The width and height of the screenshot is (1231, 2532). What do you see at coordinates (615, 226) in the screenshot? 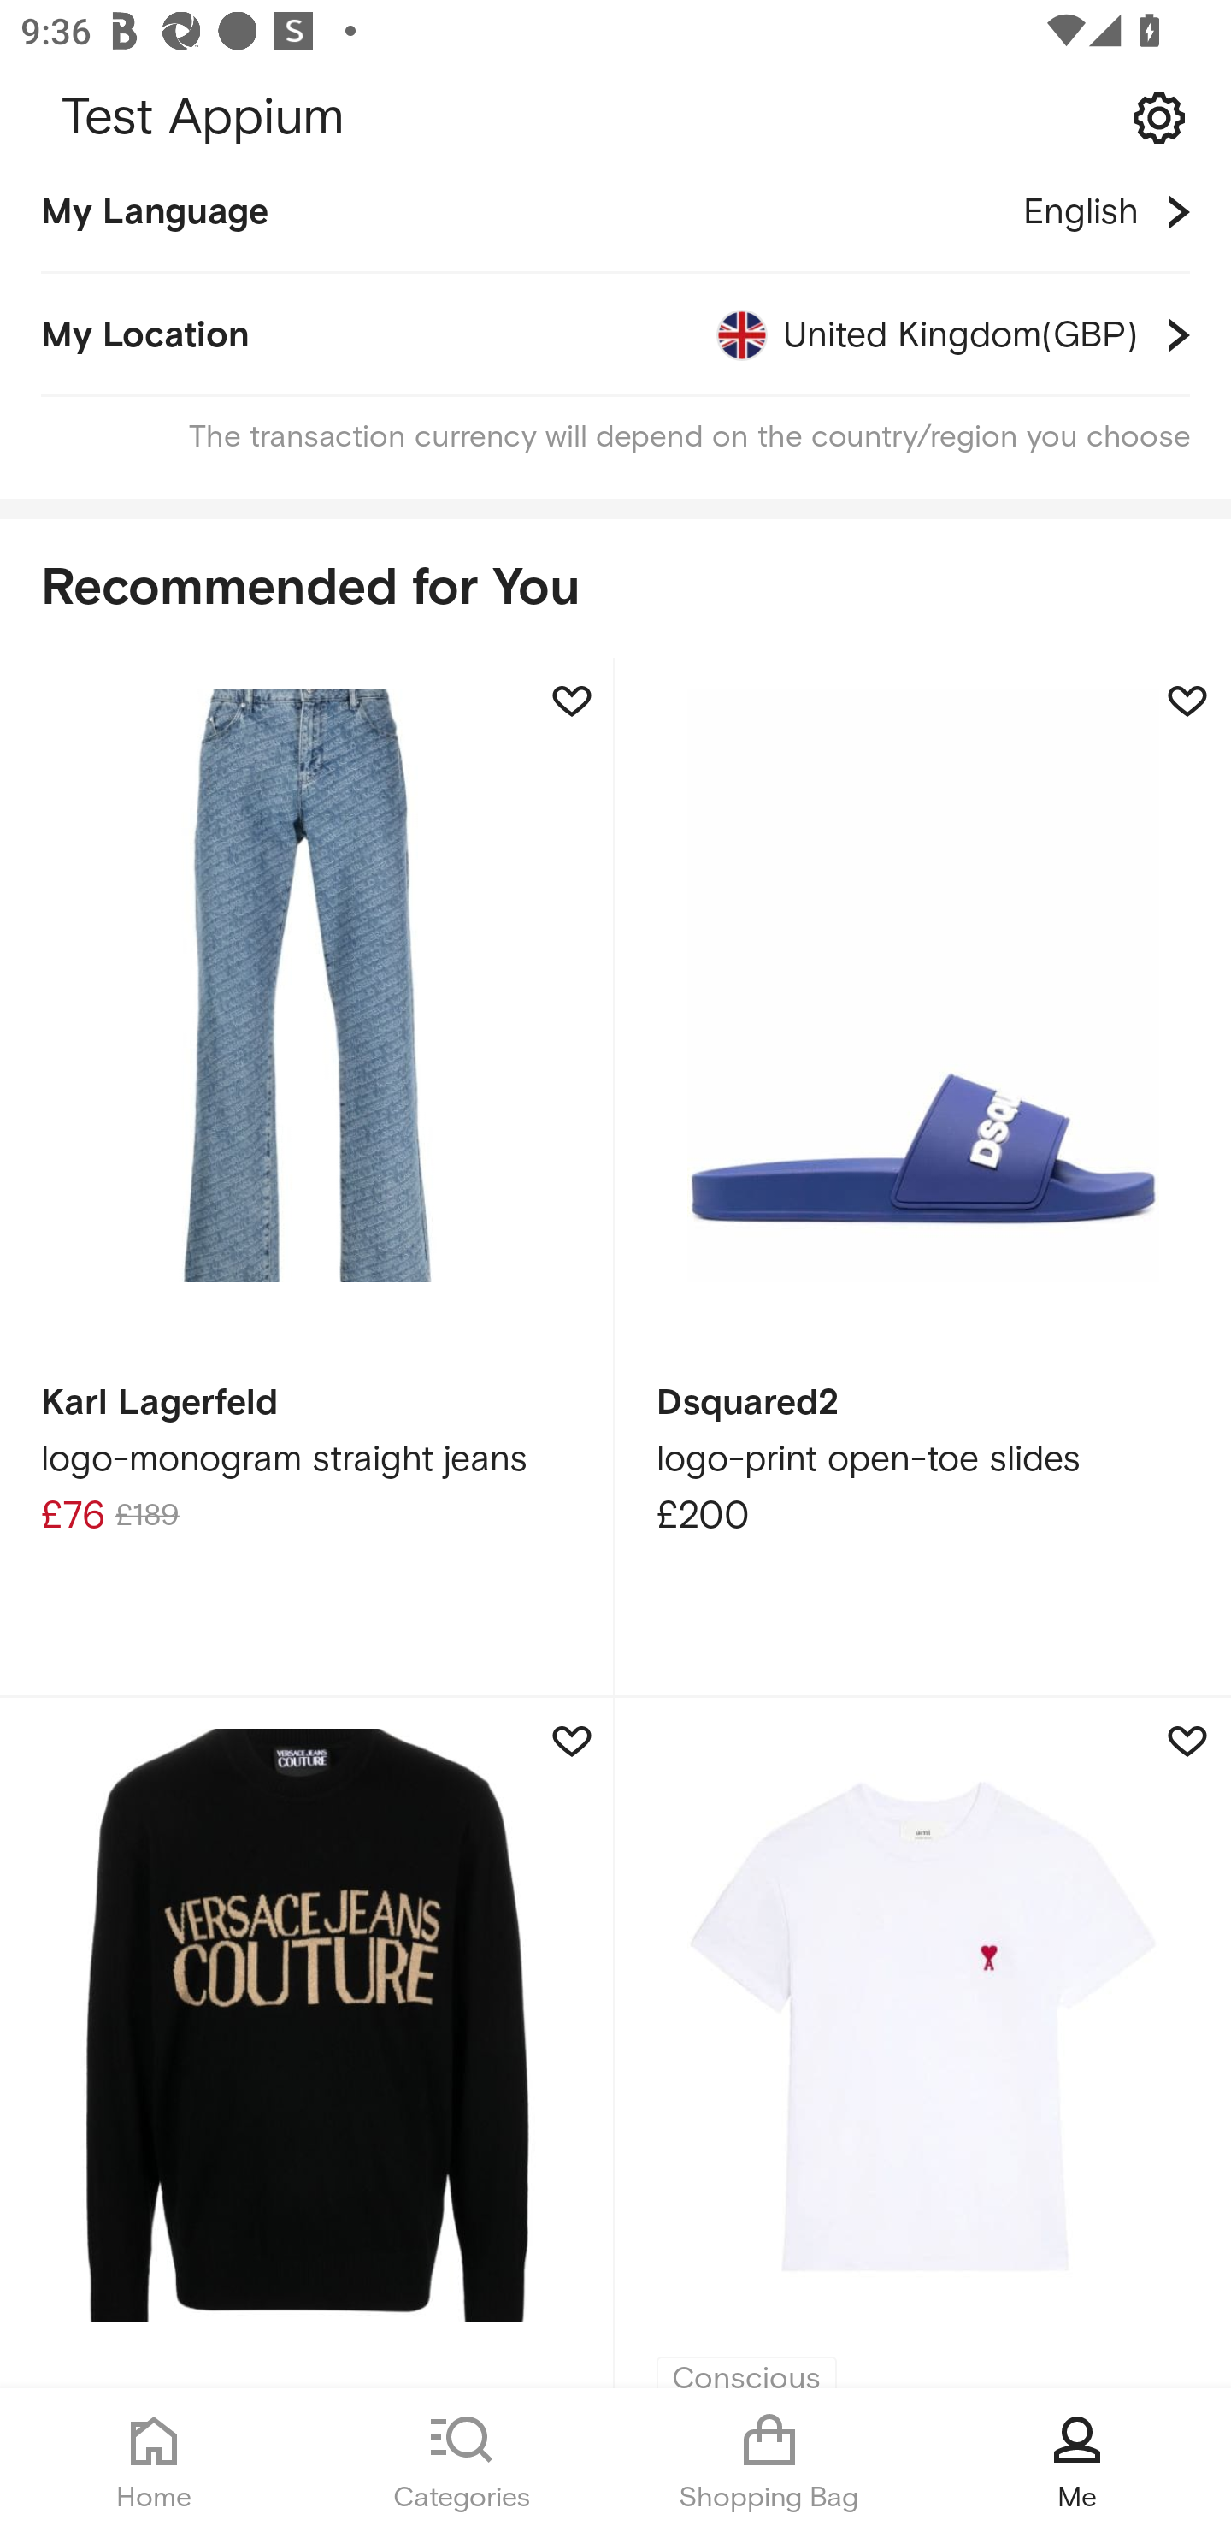
I see `My Language English` at bounding box center [615, 226].